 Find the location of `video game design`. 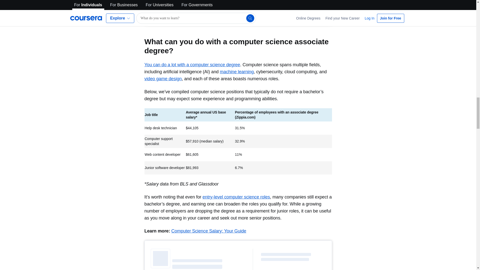

video game design is located at coordinates (163, 78).